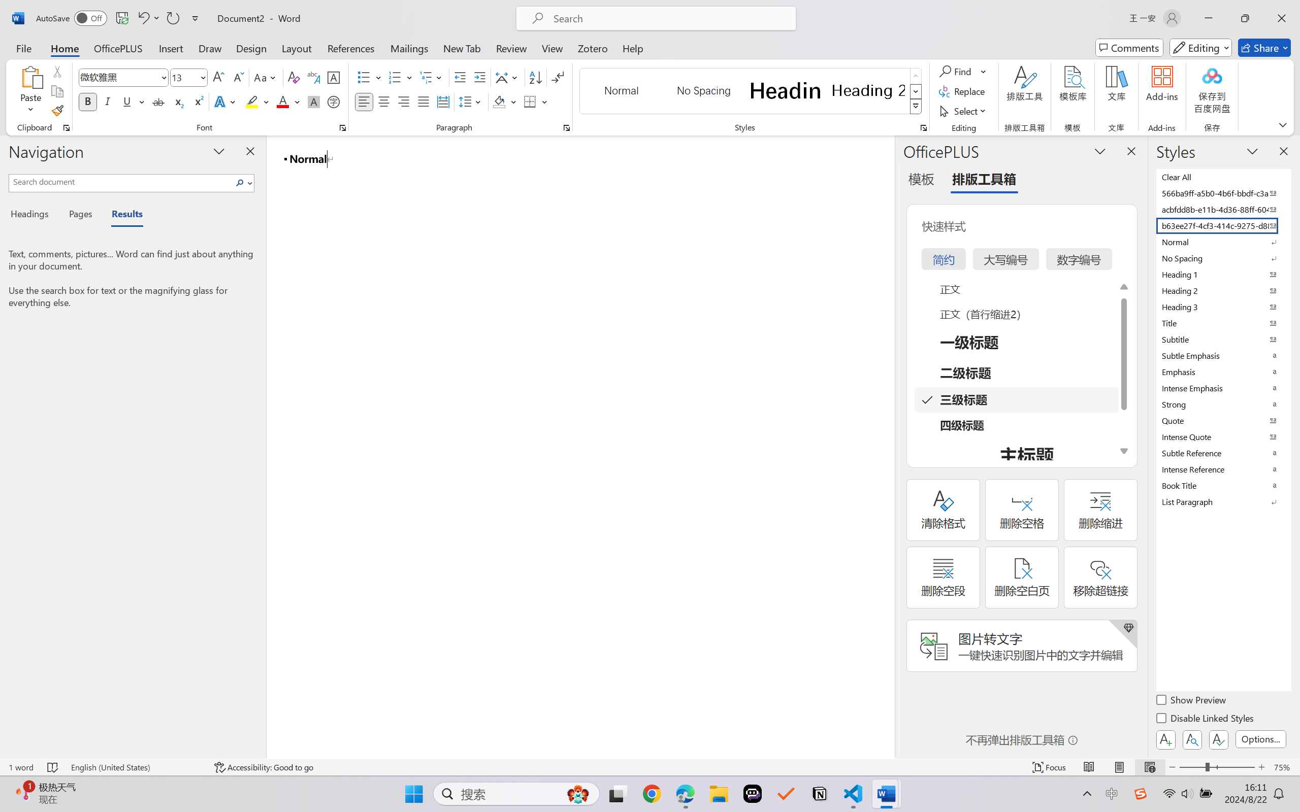  What do you see at coordinates (257, 101) in the screenshot?
I see `Text Highlight Color` at bounding box center [257, 101].